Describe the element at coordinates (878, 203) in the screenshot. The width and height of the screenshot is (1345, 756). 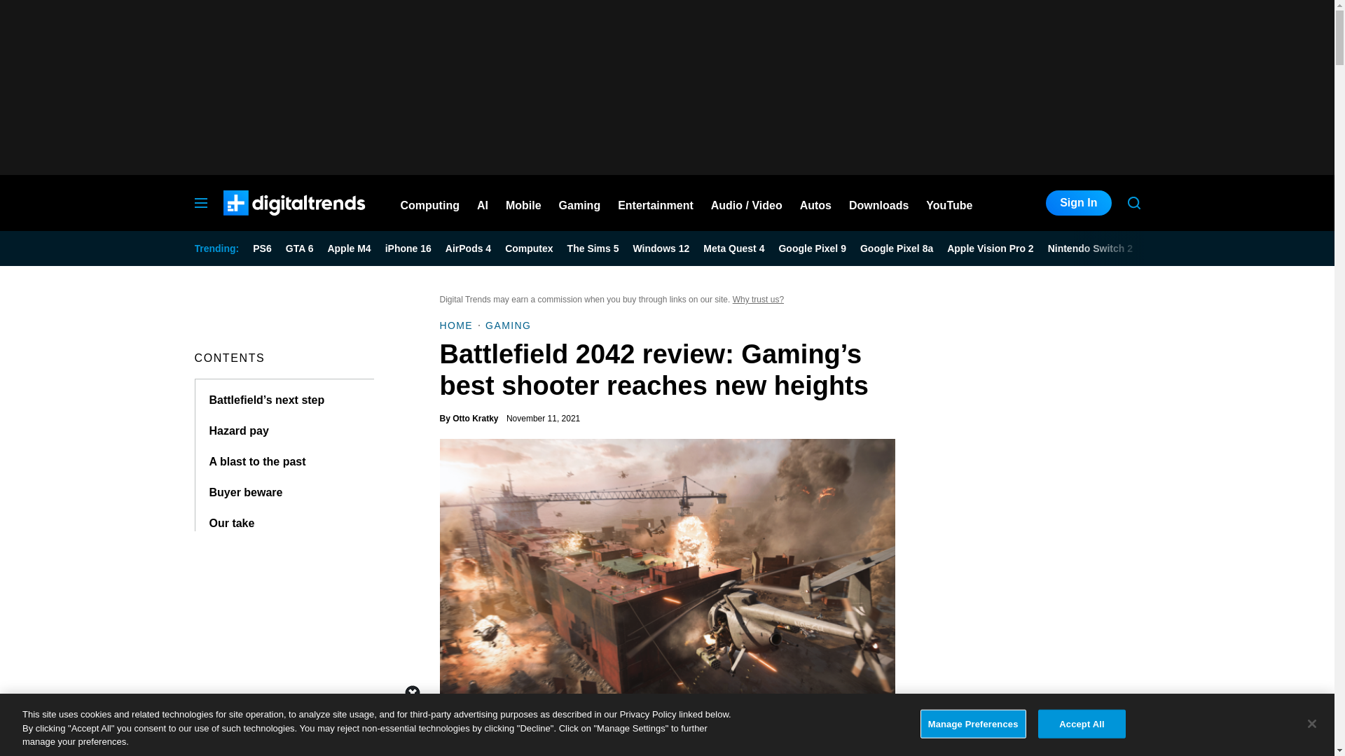
I see `Downloads` at that location.